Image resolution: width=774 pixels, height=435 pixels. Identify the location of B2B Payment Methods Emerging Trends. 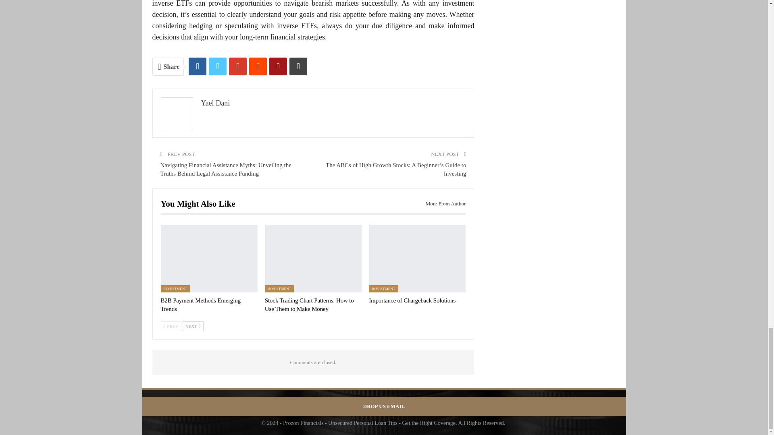
(208, 259).